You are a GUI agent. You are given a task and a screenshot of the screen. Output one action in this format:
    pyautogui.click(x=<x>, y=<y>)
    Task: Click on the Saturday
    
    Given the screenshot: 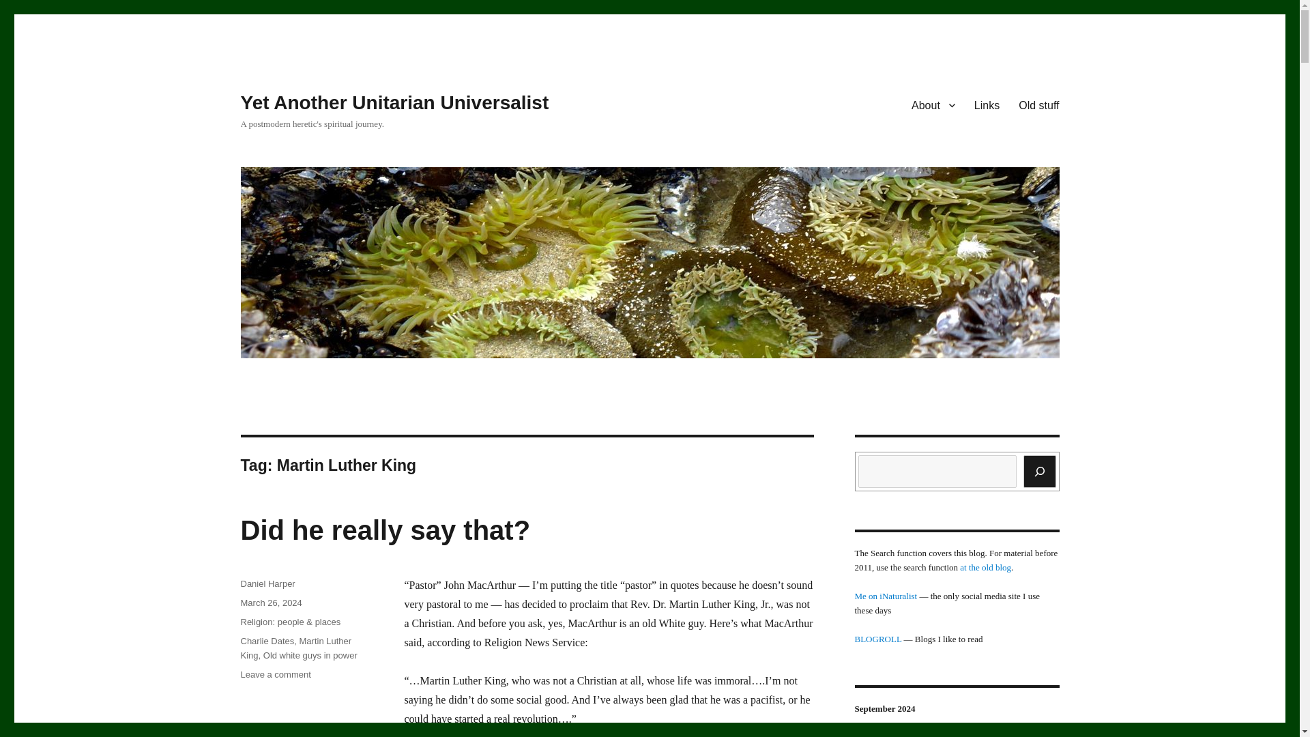 What is the action you would take?
    pyautogui.click(x=295, y=648)
    